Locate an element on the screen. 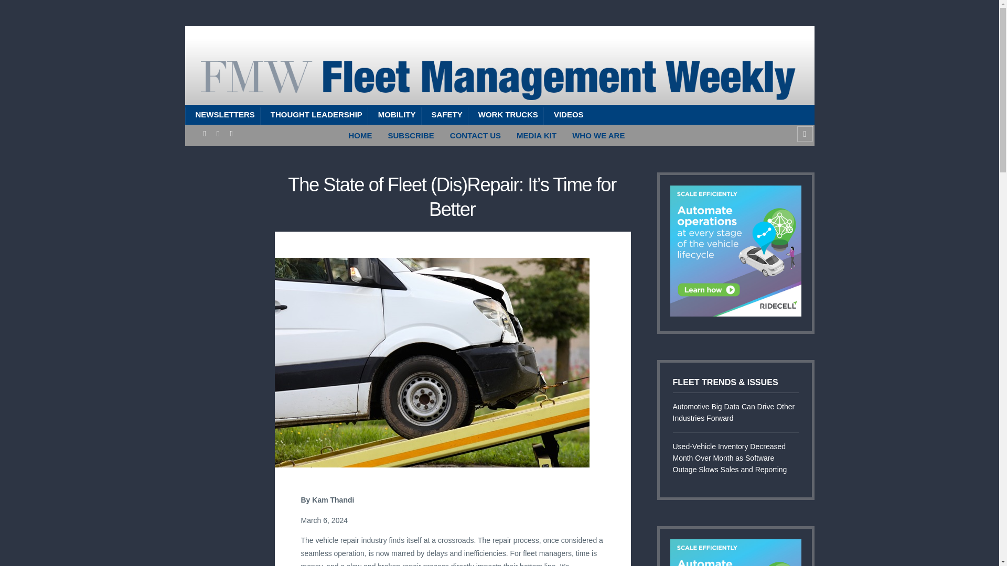 This screenshot has width=1007, height=566. MOBILITY is located at coordinates (394, 114).